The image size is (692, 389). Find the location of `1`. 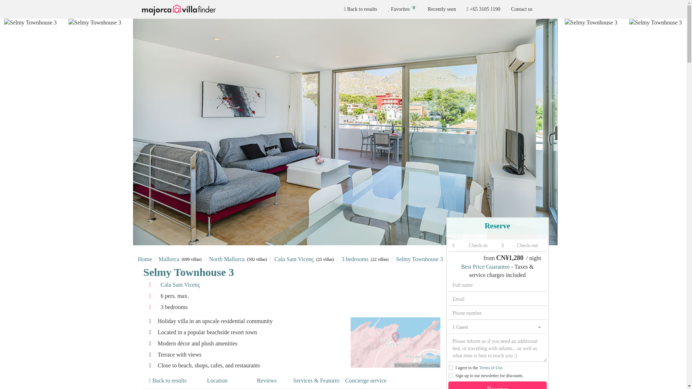

1 is located at coordinates (451, 367).